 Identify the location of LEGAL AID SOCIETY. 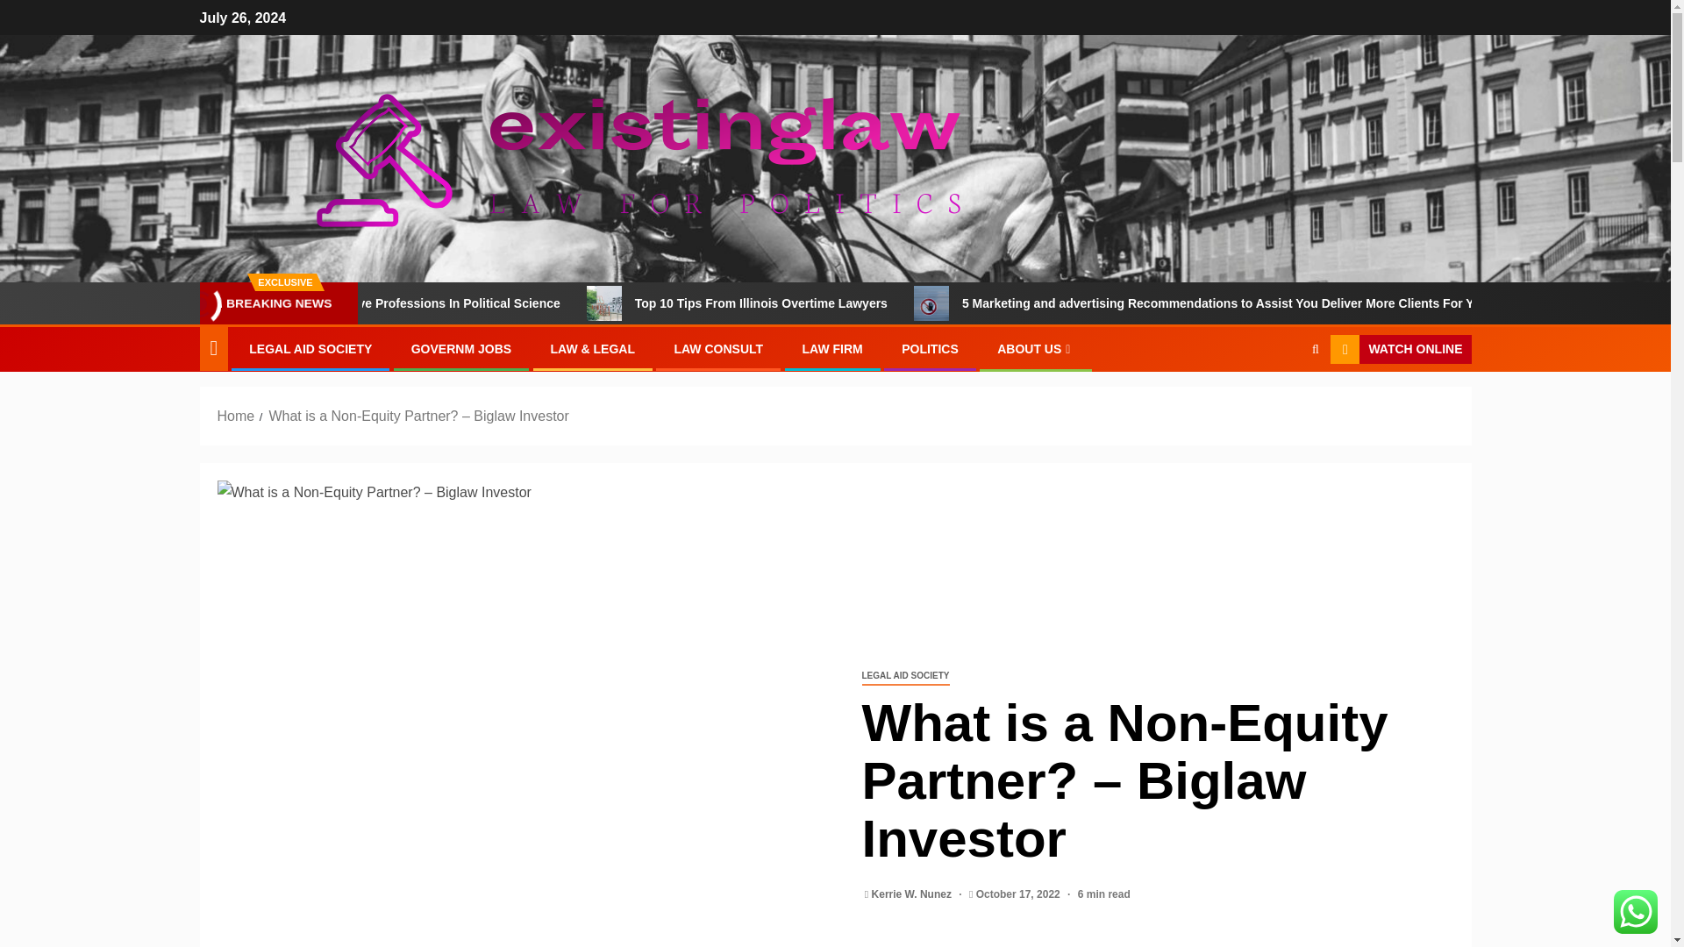
(310, 349).